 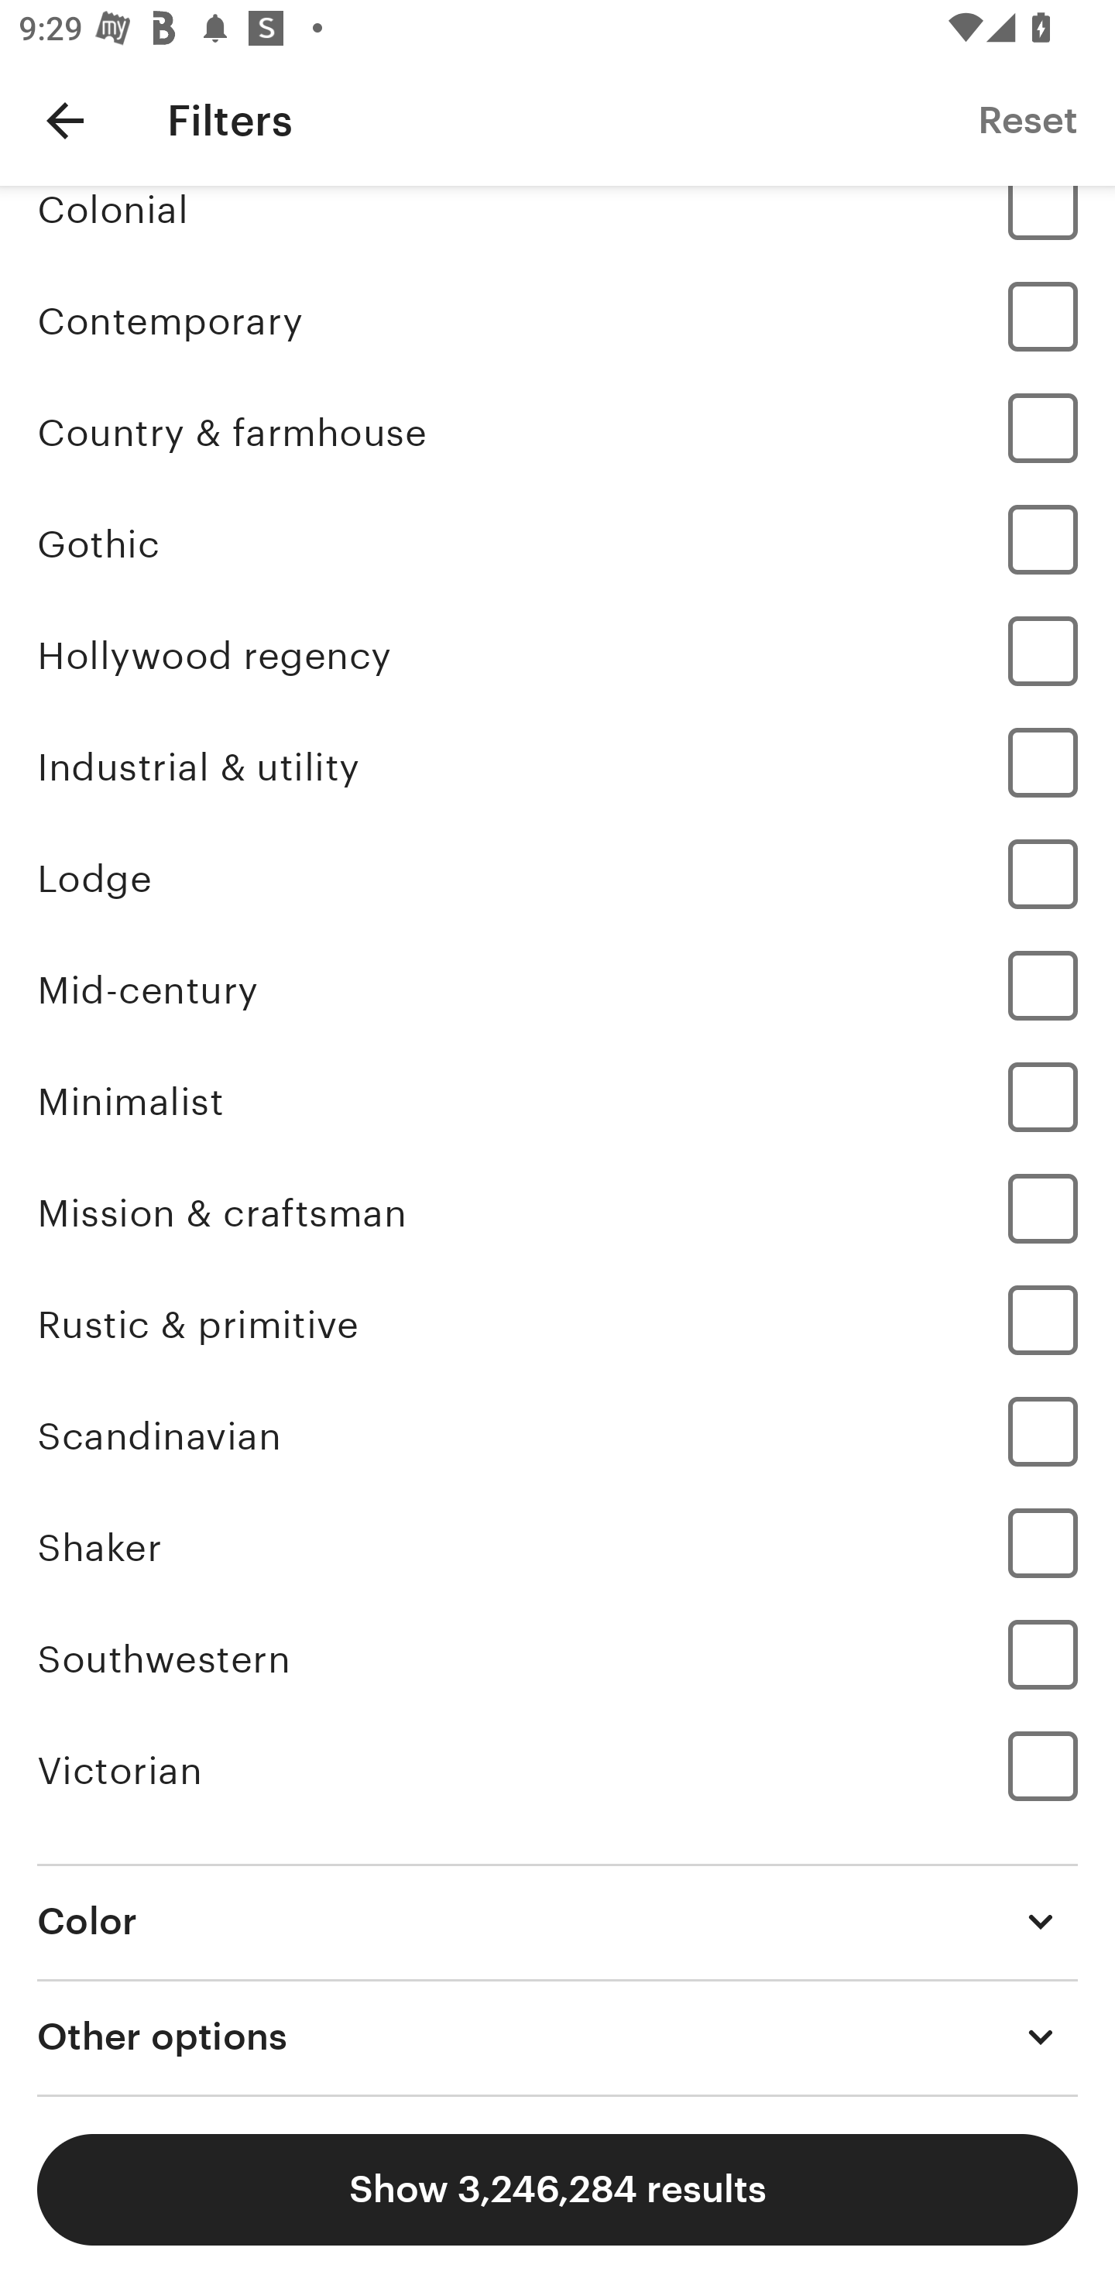 What do you see at coordinates (557, 1436) in the screenshot?
I see `Scandinavian` at bounding box center [557, 1436].